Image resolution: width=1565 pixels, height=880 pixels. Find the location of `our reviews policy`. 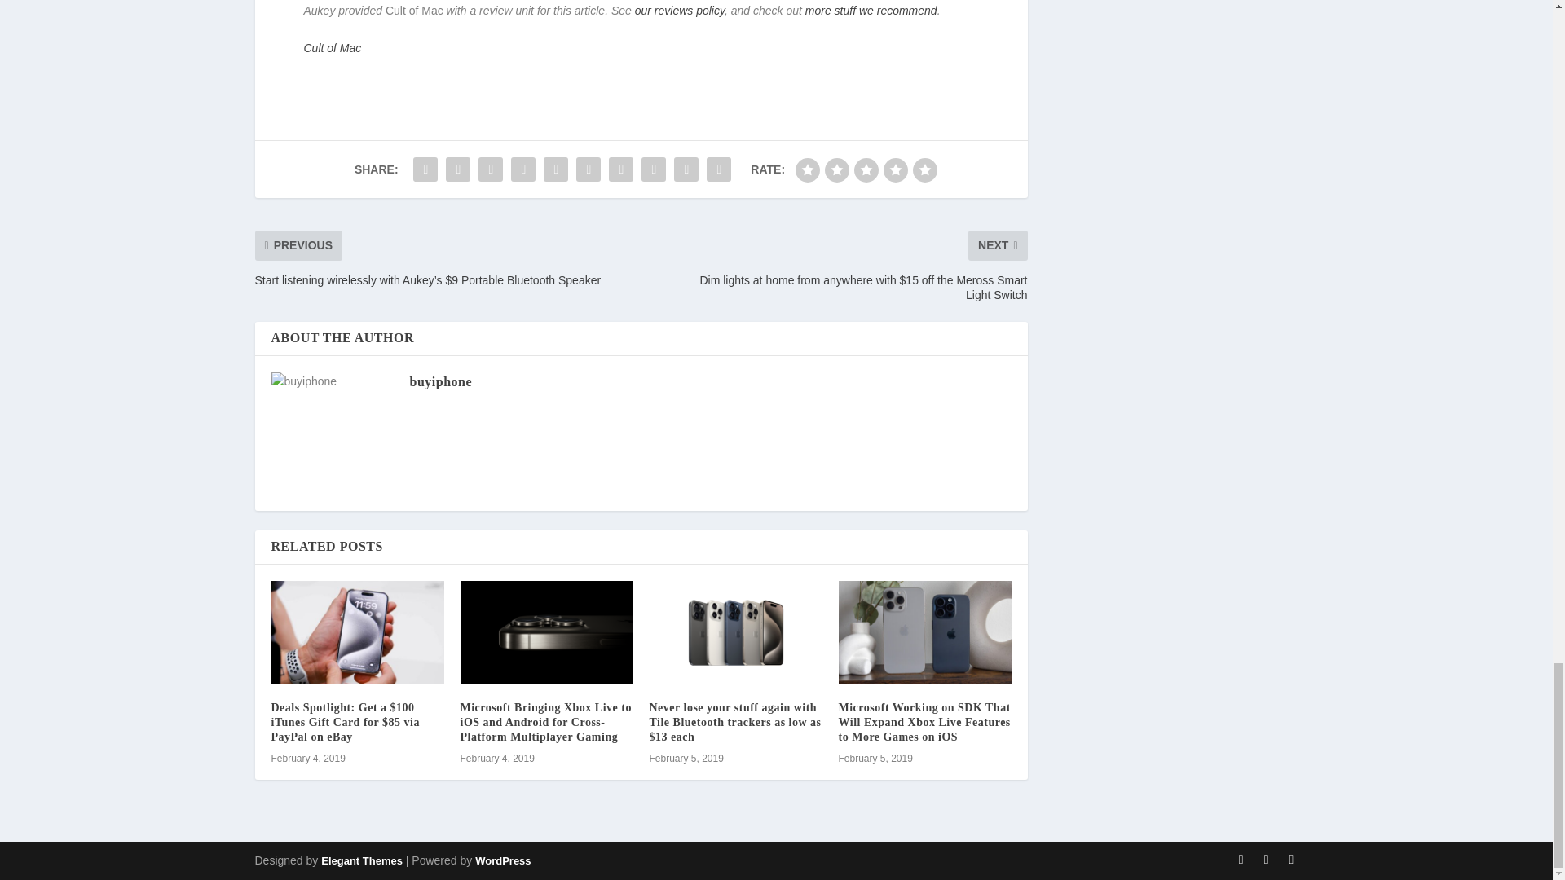

our reviews policy is located at coordinates (680, 10).